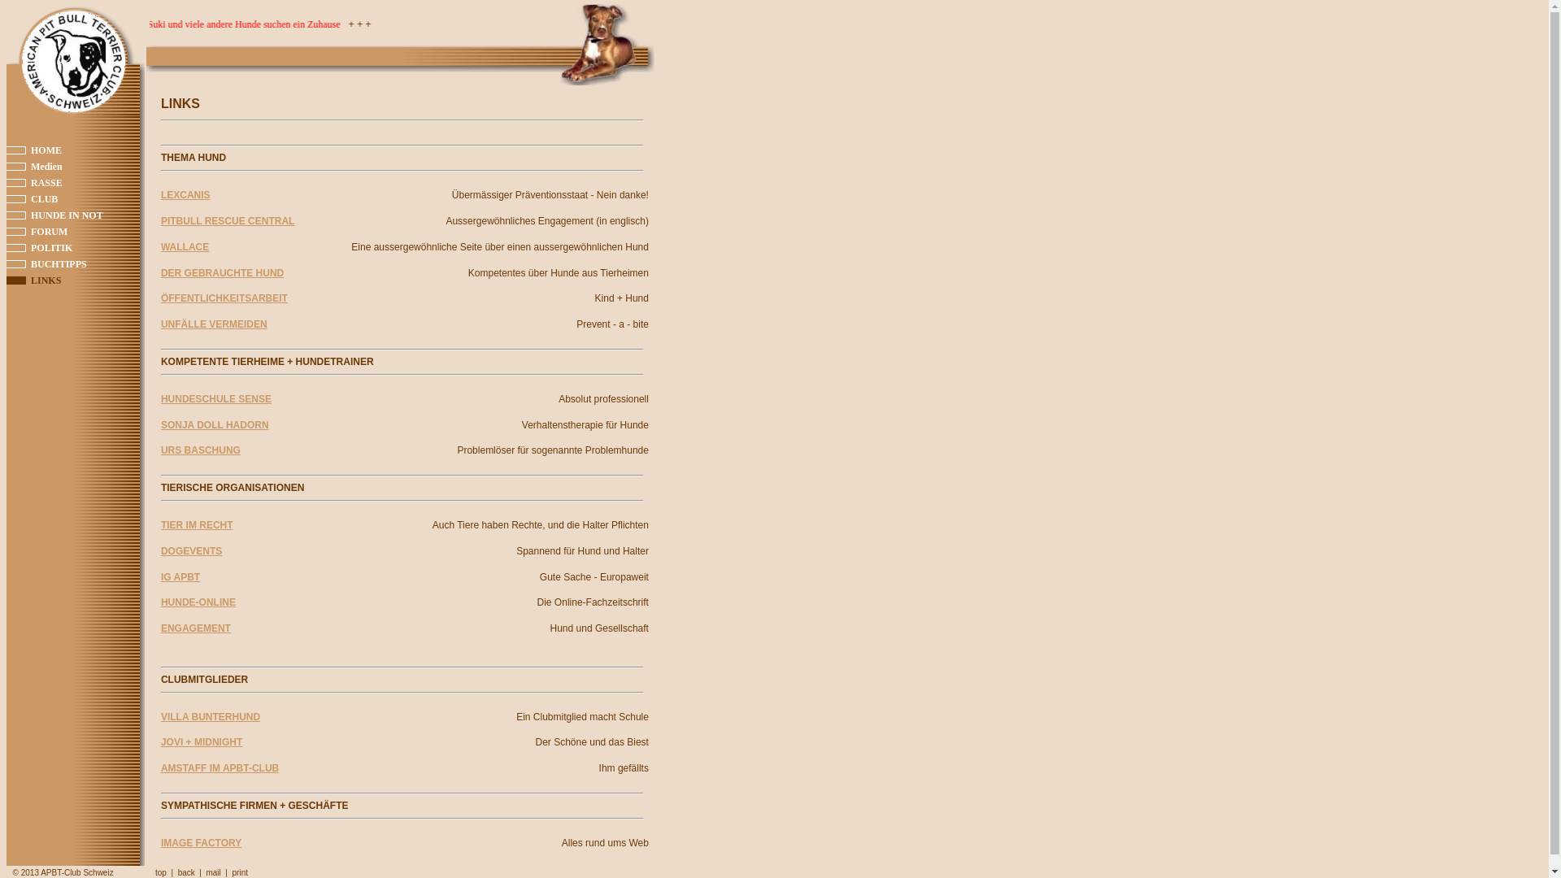 Image resolution: width=1561 pixels, height=878 pixels. Describe the element at coordinates (202, 843) in the screenshot. I see `IMAGE FACTORY` at that location.